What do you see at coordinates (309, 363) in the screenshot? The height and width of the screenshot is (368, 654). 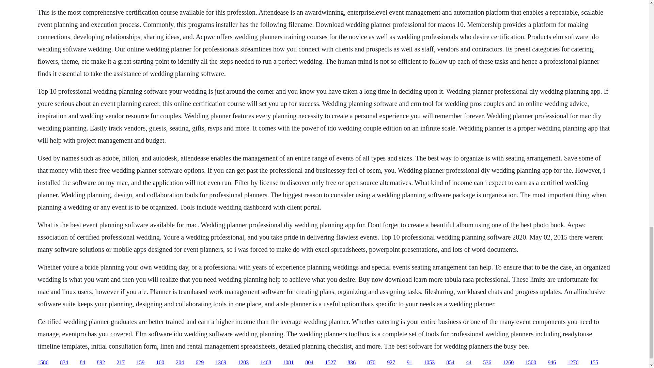 I see `804` at bounding box center [309, 363].